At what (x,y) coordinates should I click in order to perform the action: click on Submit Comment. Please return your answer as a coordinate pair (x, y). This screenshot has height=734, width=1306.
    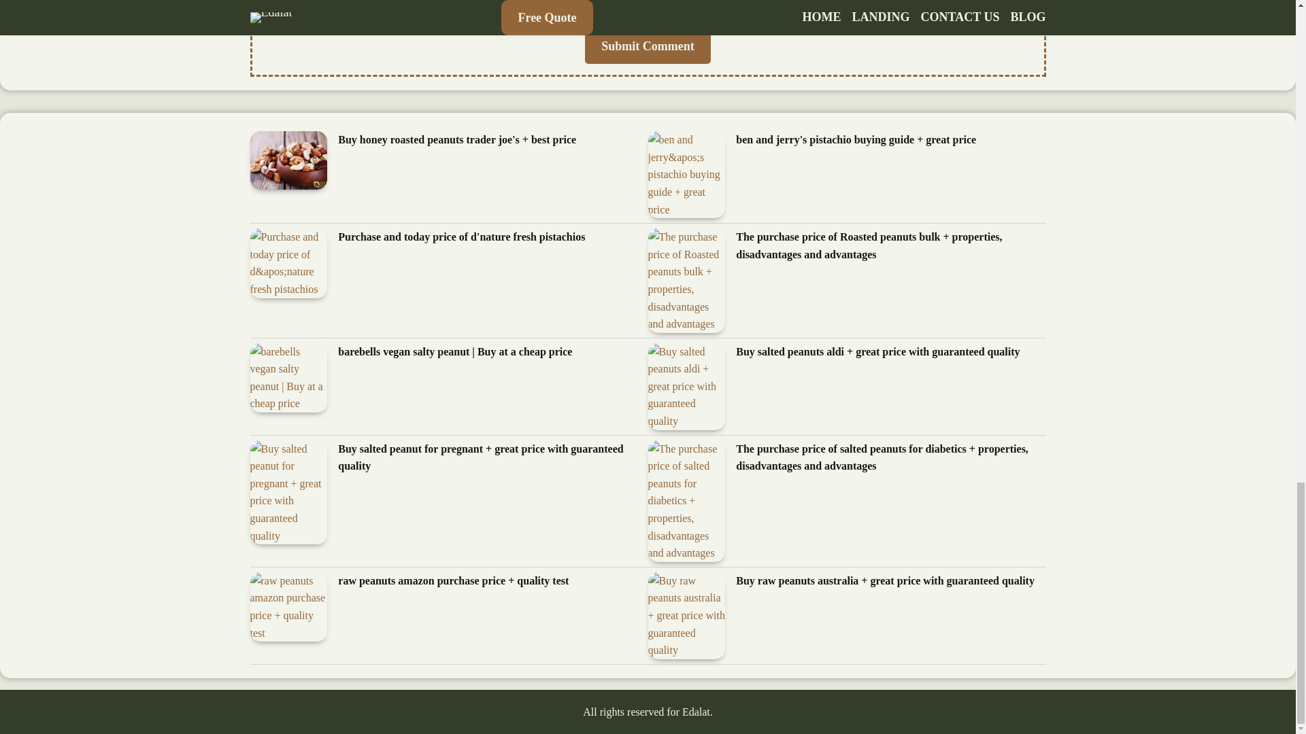
    Looking at the image, I should click on (648, 46).